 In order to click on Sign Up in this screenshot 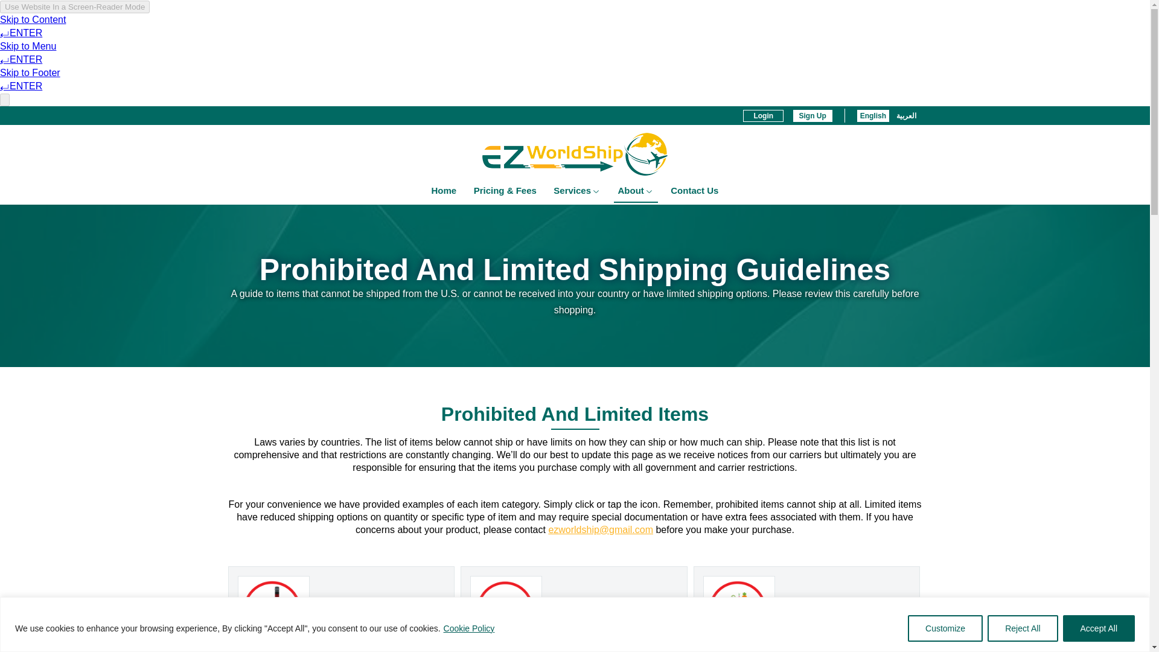, I will do `click(813, 116)`.